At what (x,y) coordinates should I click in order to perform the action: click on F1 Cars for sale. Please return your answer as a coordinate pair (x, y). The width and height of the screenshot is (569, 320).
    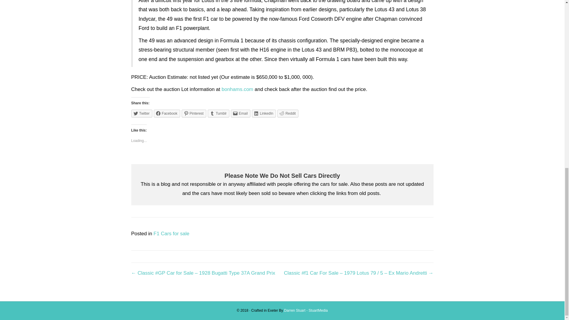
    Looking at the image, I should click on (171, 233).